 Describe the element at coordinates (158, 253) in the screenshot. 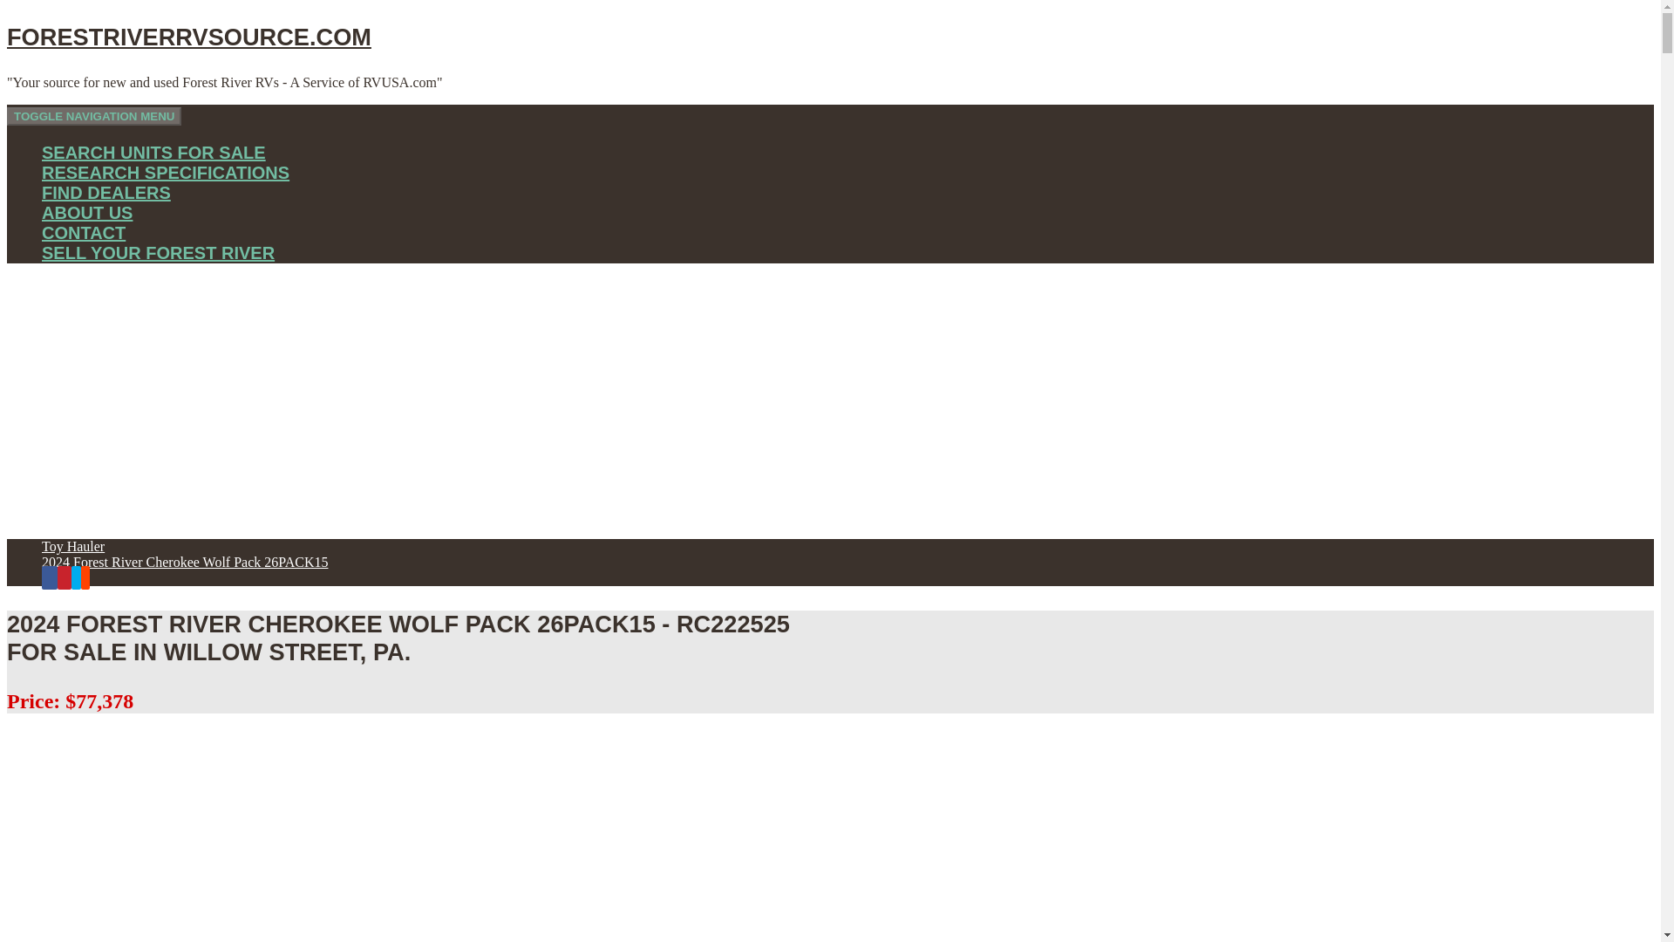

I see `Help me sell my Forest River RV!` at that location.